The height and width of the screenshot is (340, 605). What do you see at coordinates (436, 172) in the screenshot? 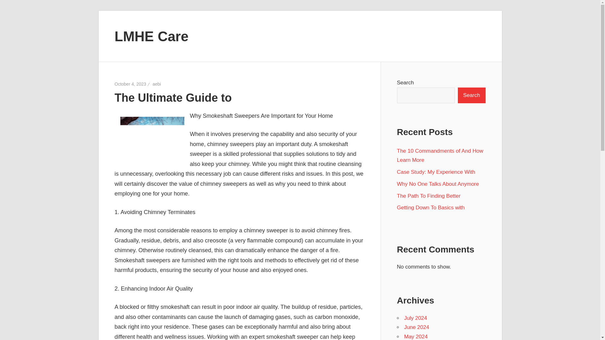
I see `Case Study: My Experience With` at bounding box center [436, 172].